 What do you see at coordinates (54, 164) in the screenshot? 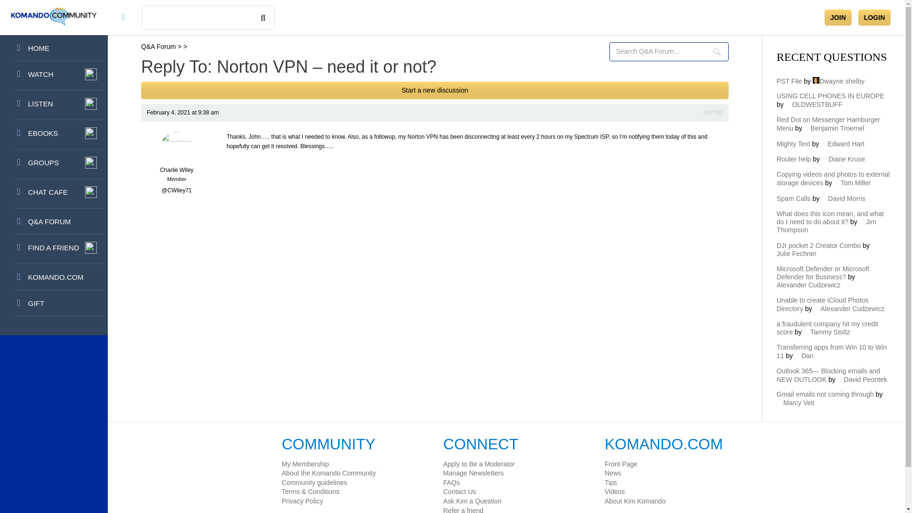
I see `GROUPS` at bounding box center [54, 164].